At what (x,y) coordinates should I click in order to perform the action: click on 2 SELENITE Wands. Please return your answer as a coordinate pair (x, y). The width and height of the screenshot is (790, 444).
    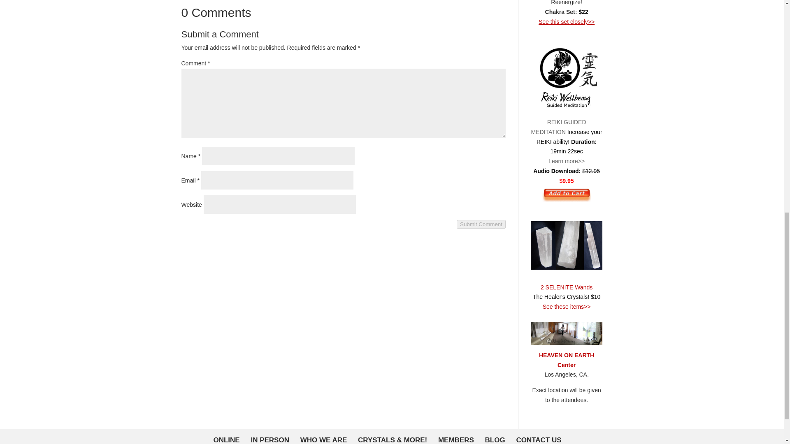
    Looking at the image, I should click on (571, 297).